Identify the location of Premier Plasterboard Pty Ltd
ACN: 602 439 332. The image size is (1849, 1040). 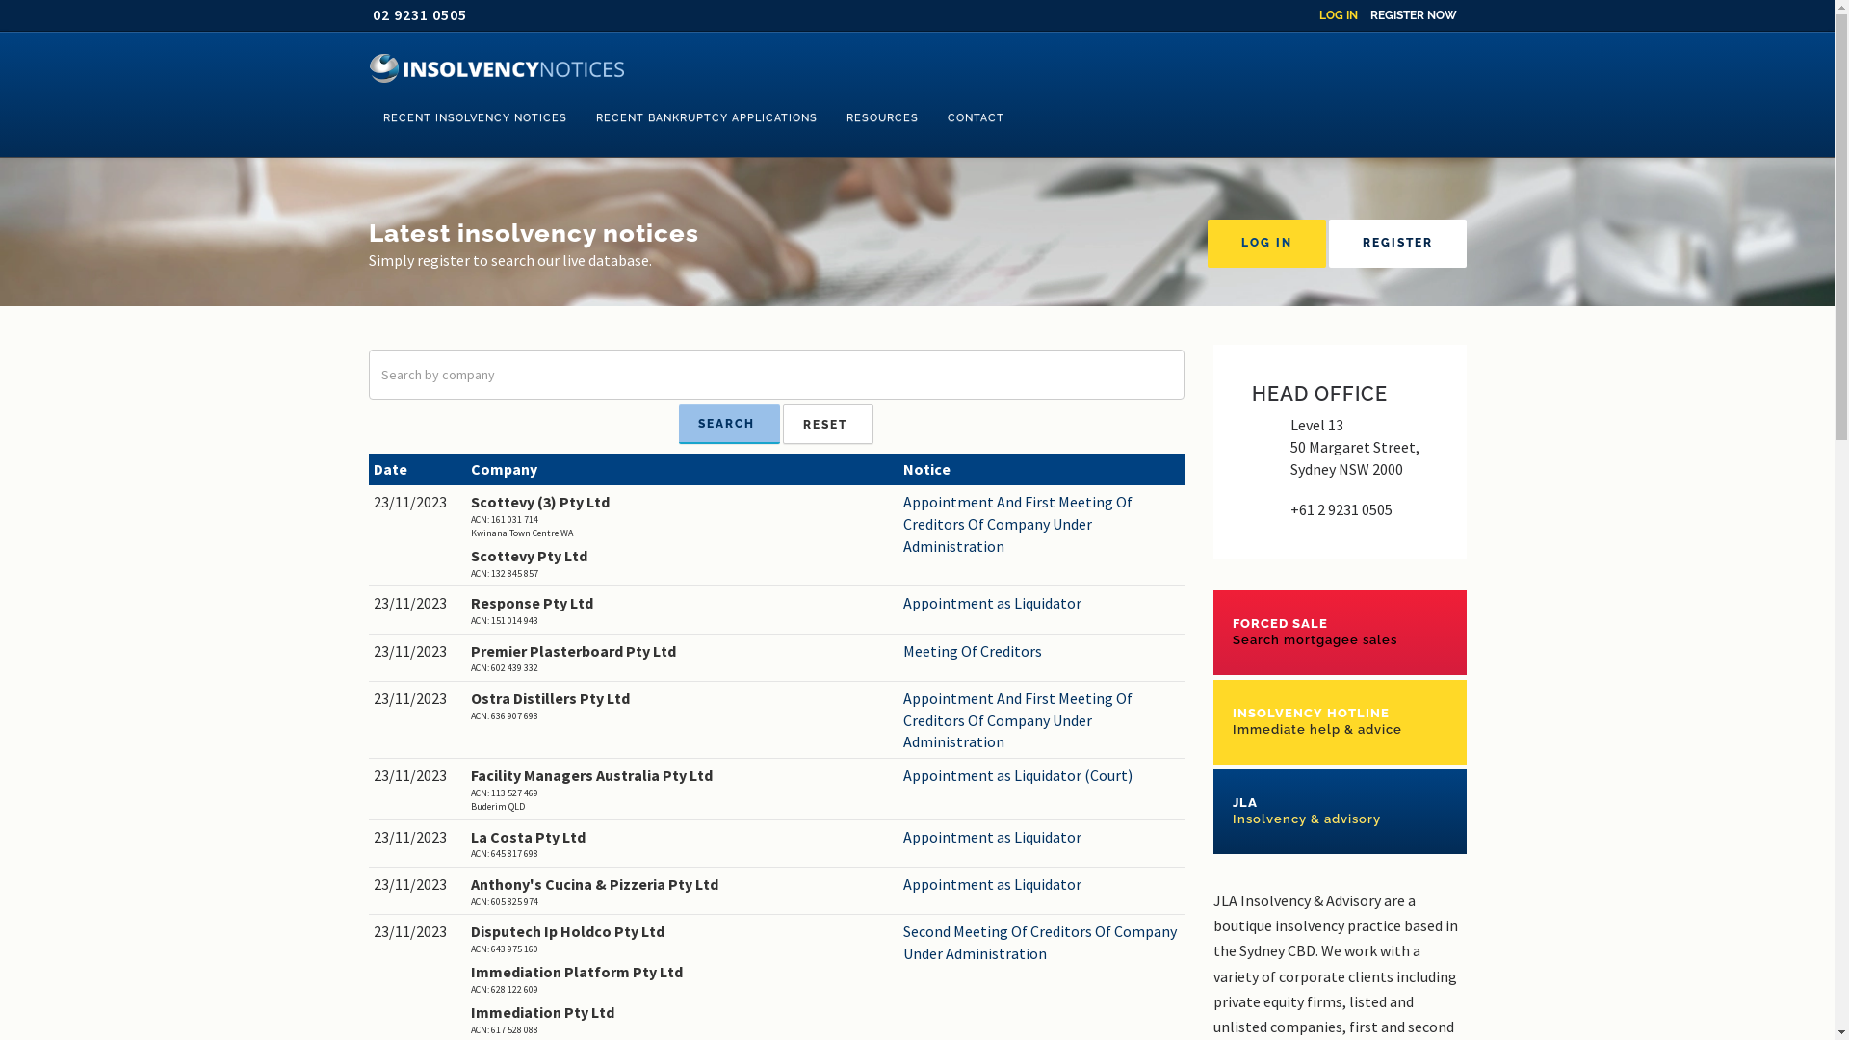
(682, 659).